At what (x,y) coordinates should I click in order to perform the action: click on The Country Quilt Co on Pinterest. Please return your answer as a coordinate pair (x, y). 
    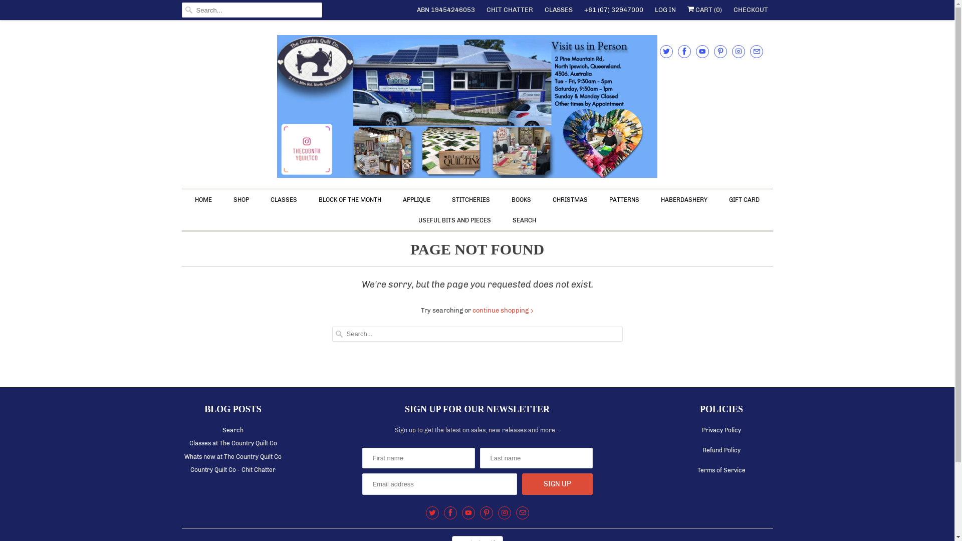
    Looking at the image, I should click on (486, 513).